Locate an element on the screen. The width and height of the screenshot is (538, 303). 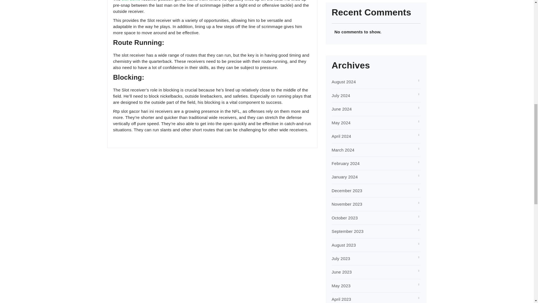
February 2024 is located at coordinates (346, 163).